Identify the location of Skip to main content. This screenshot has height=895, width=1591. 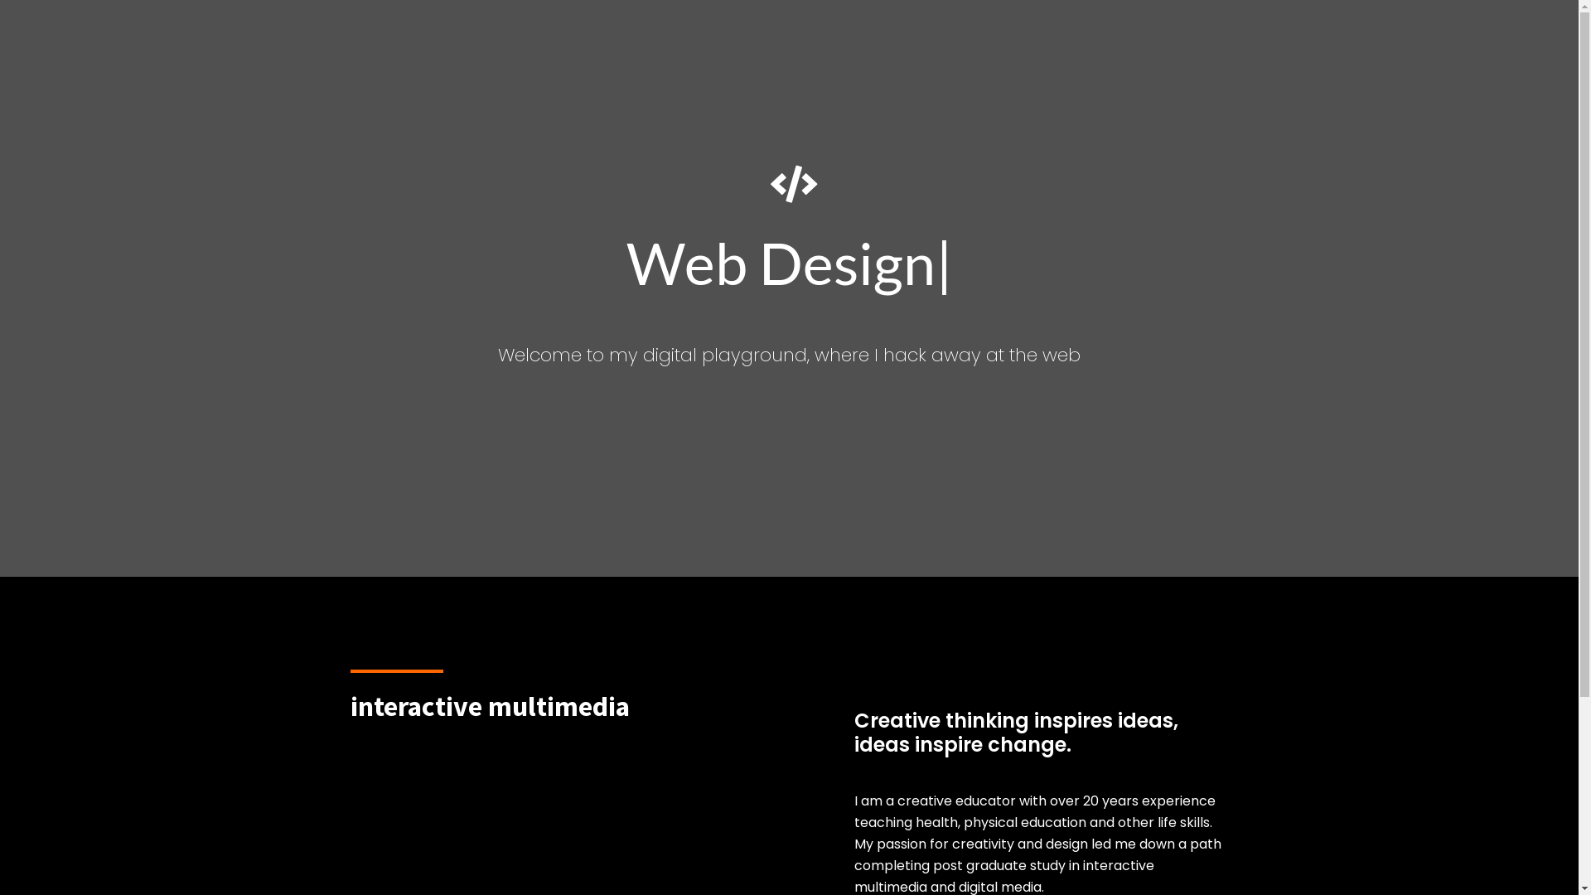
(0, 0).